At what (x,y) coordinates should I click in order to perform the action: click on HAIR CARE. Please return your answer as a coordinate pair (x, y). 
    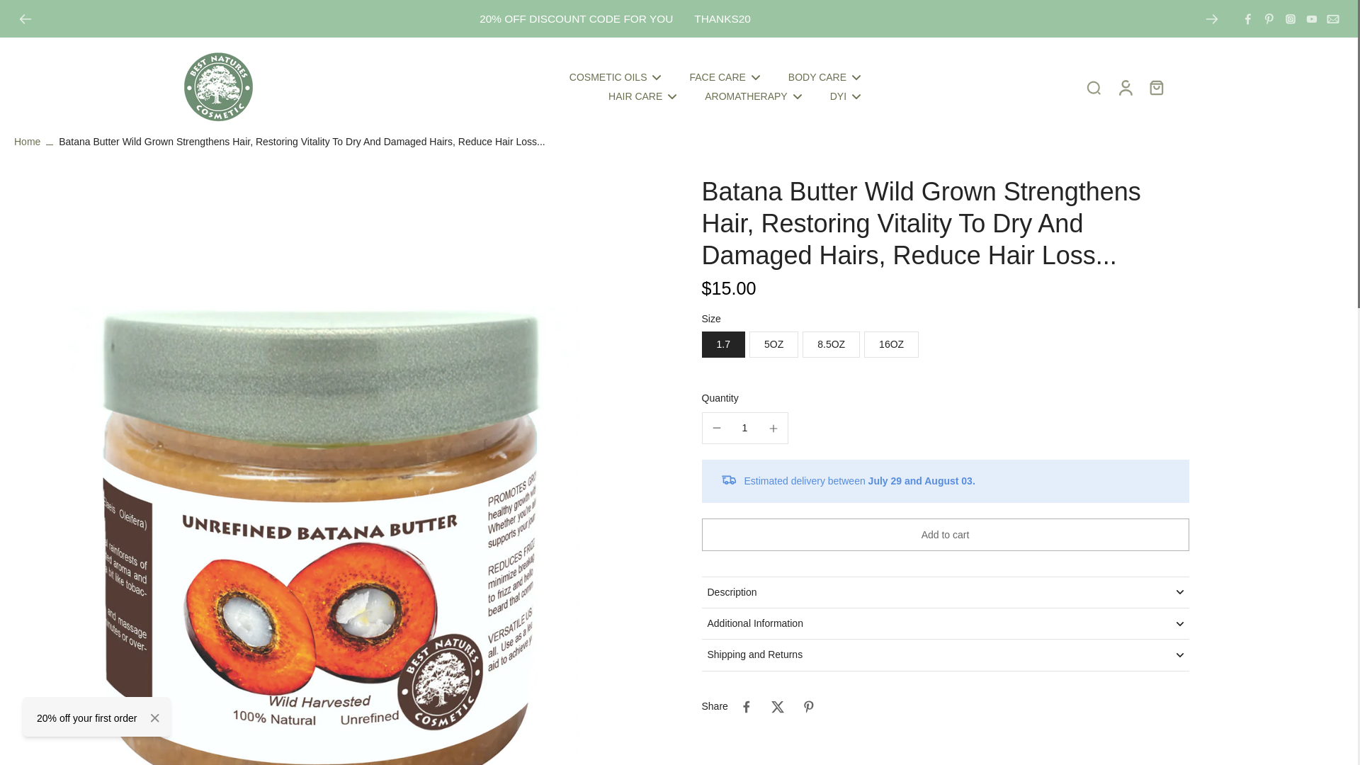
    Looking at the image, I should click on (642, 96).